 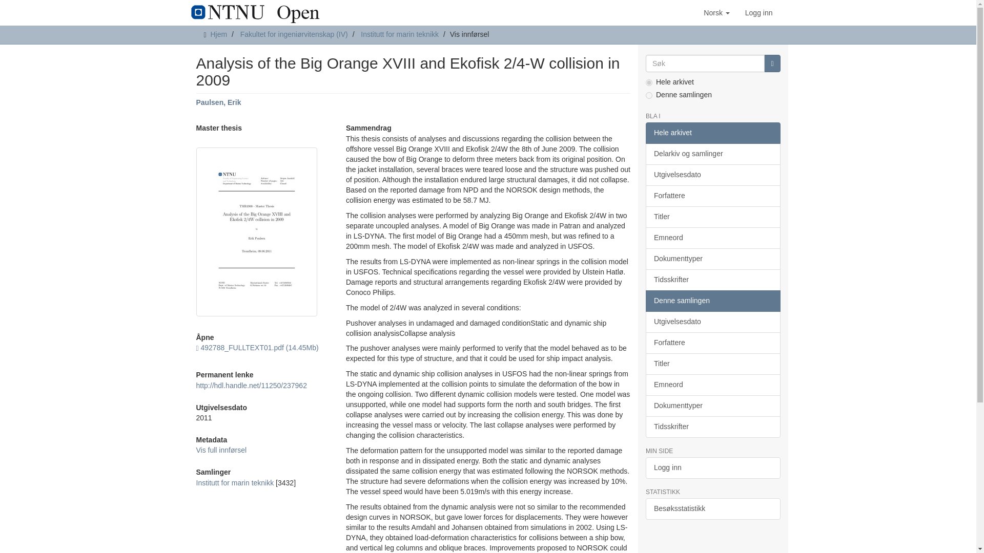 What do you see at coordinates (712, 217) in the screenshot?
I see `Titler` at bounding box center [712, 217].